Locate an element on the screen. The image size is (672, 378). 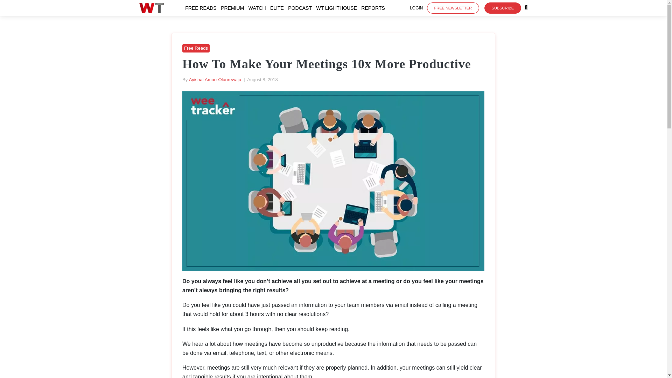
REPORTS is located at coordinates (374, 8).